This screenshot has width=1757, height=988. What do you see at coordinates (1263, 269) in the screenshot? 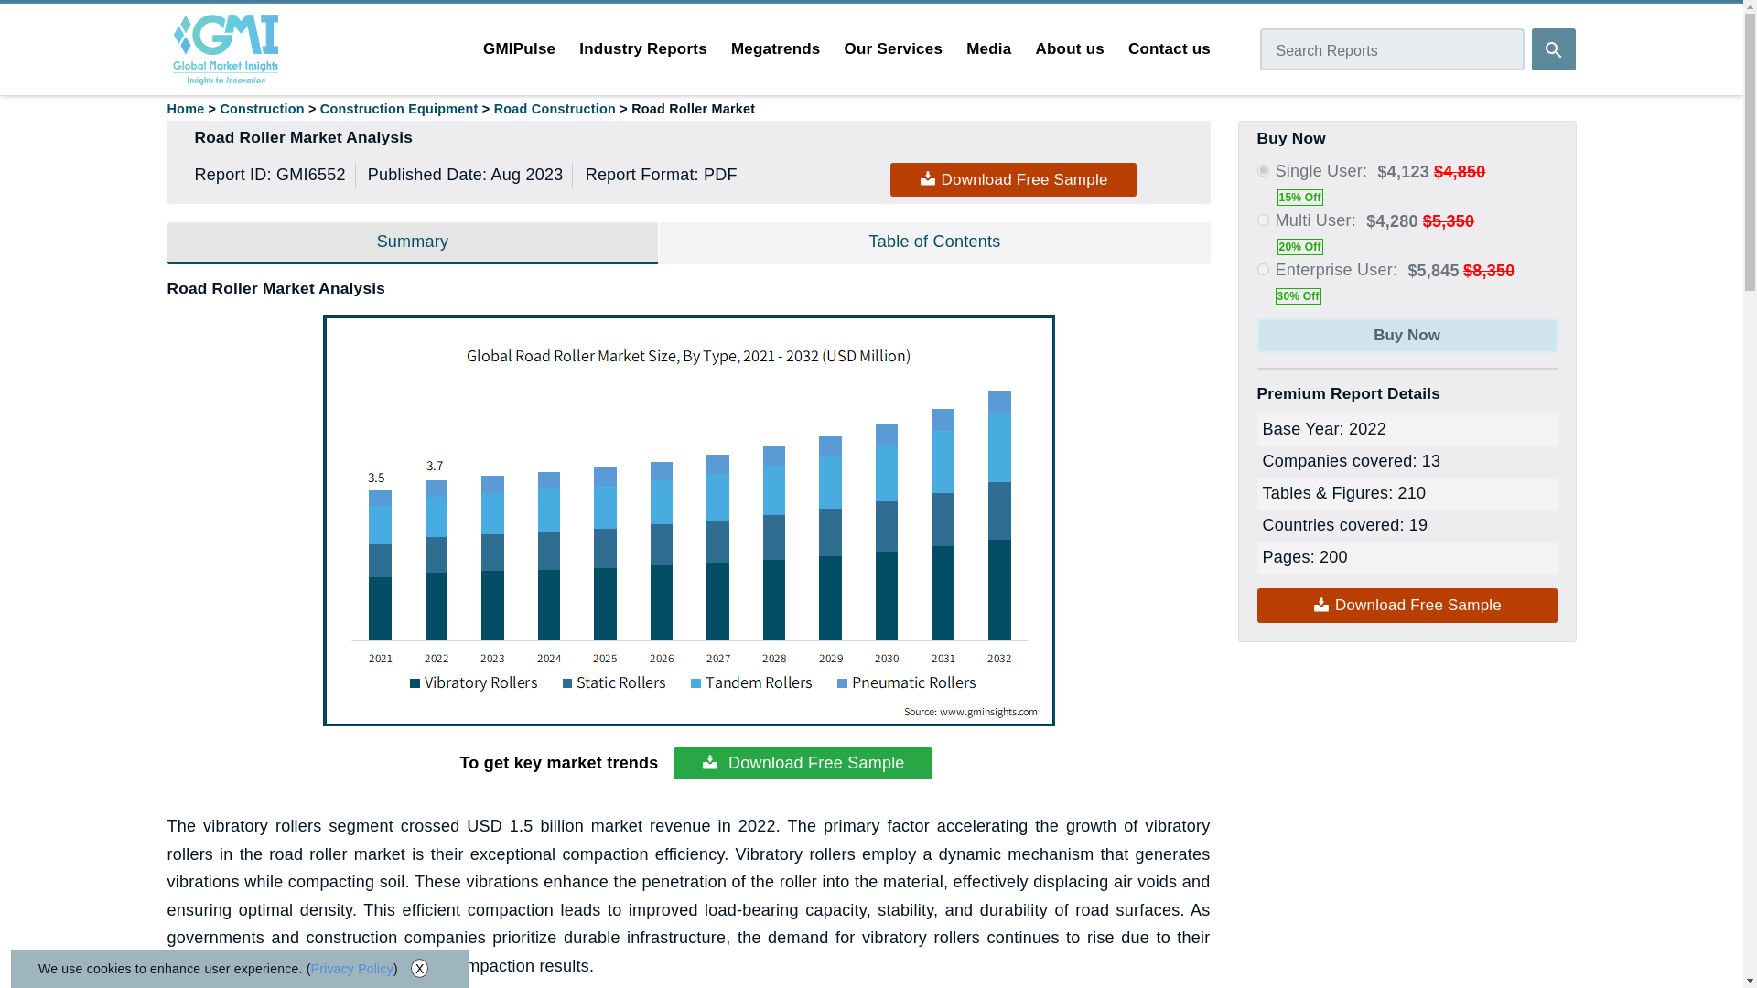
I see `eugmp` at bounding box center [1263, 269].